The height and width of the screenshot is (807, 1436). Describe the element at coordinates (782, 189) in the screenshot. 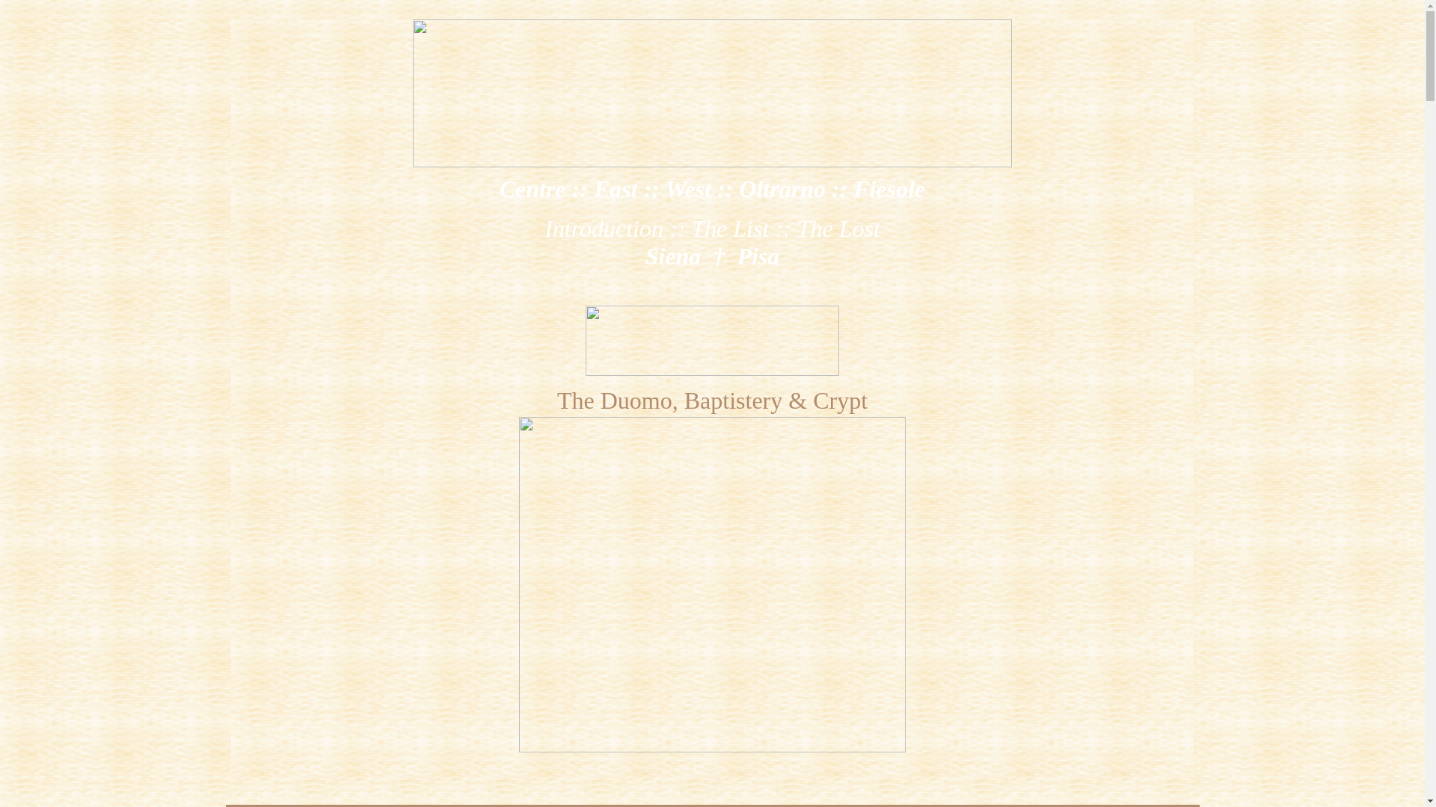

I see `Oltrarno` at that location.